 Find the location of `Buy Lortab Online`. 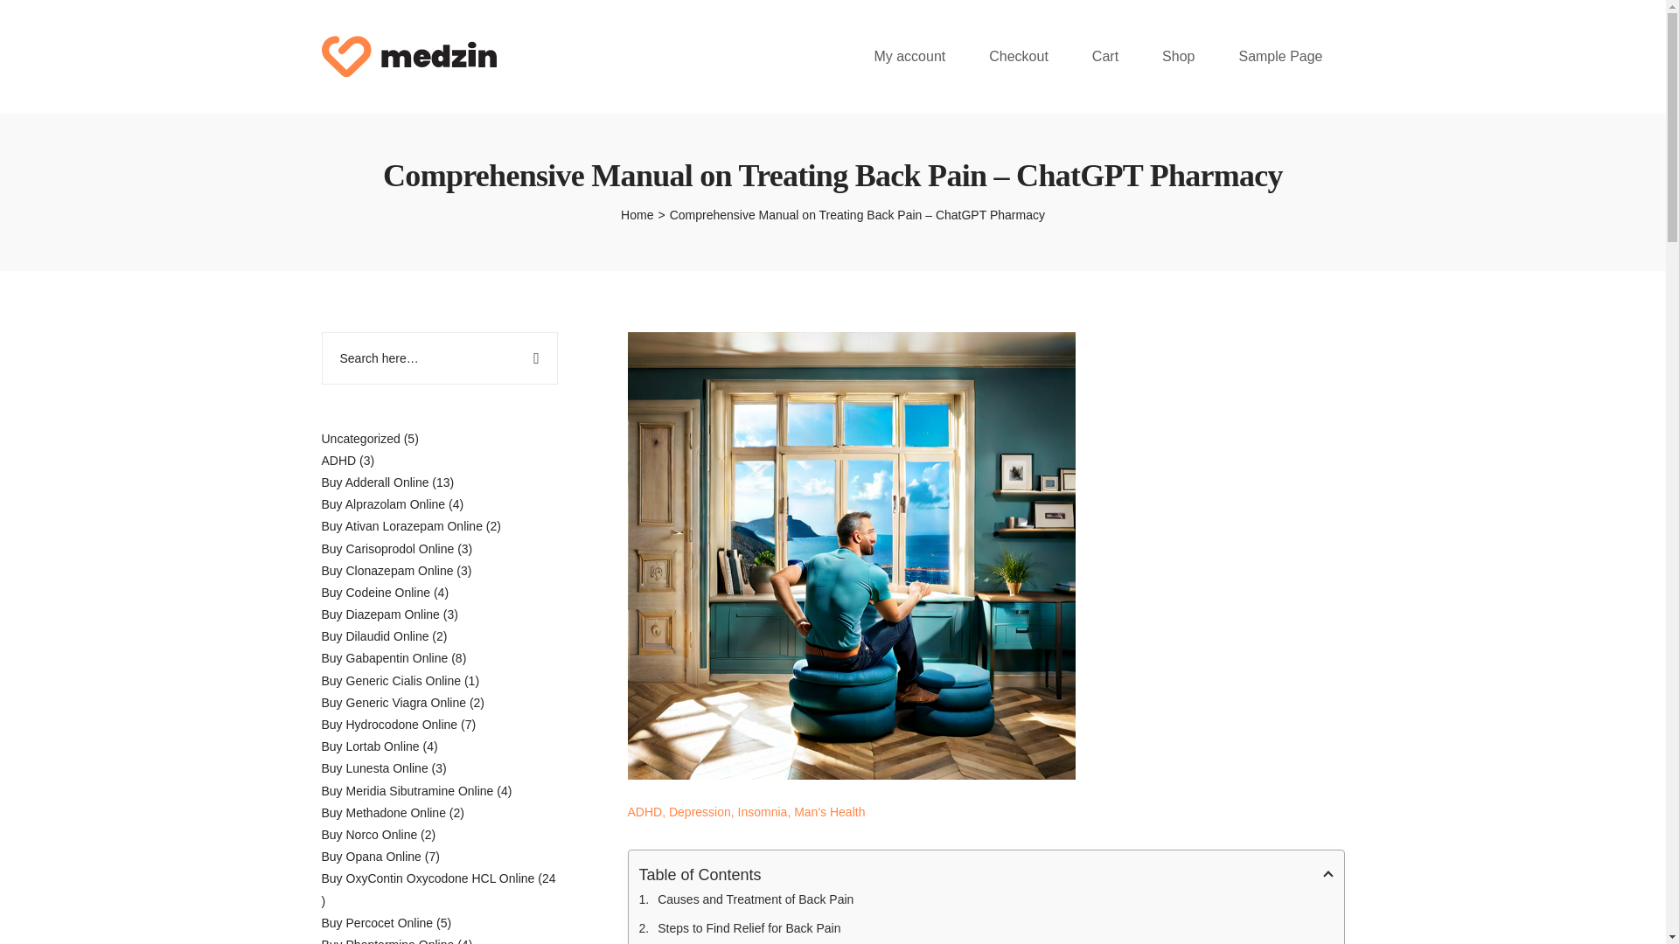

Buy Lortab Online is located at coordinates (371, 746).